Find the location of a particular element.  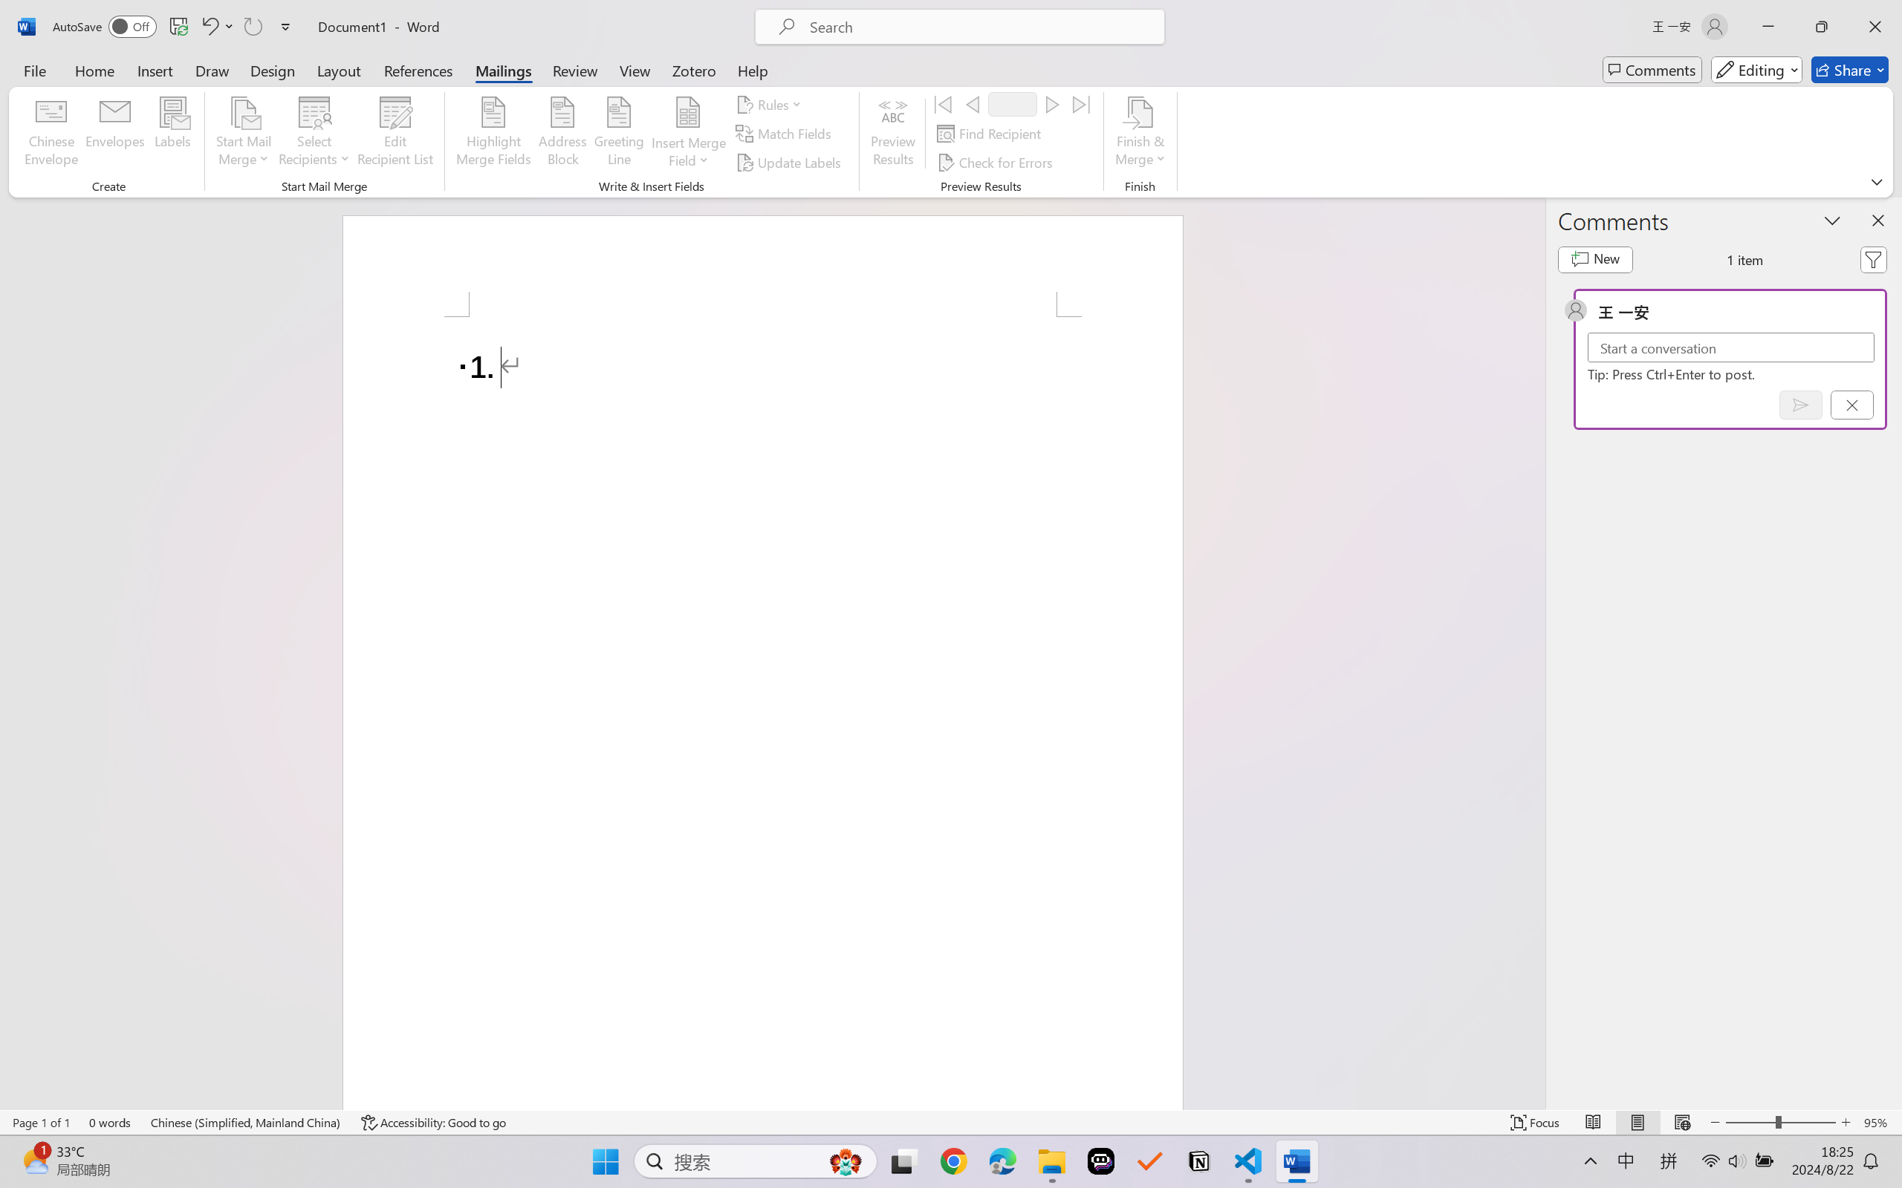

Match Fields... is located at coordinates (785, 134).